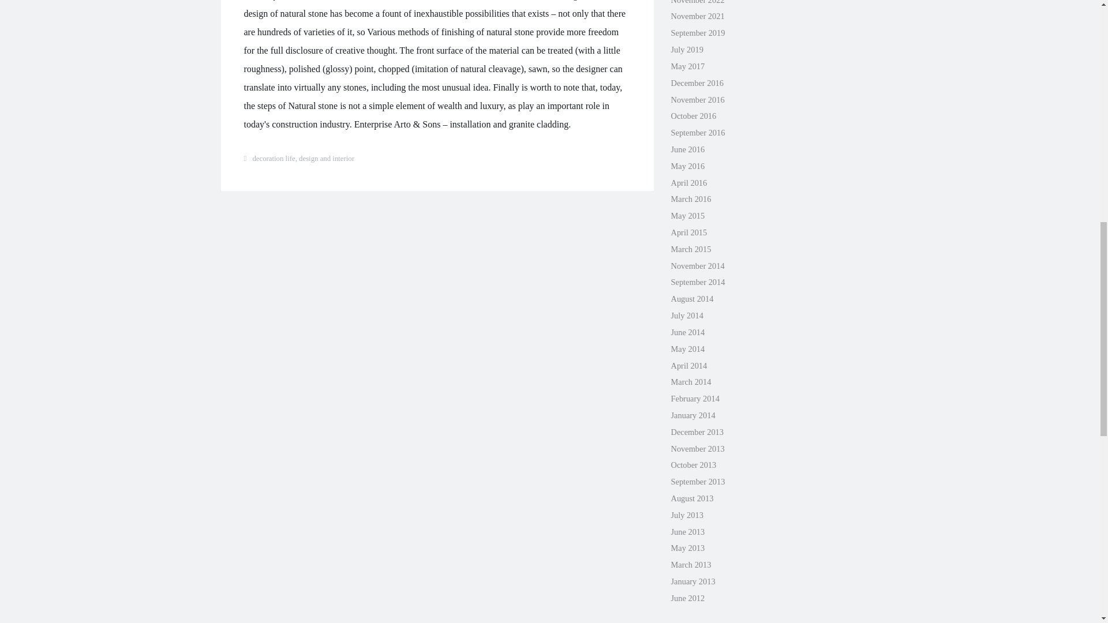  I want to click on March 2016, so click(690, 198).